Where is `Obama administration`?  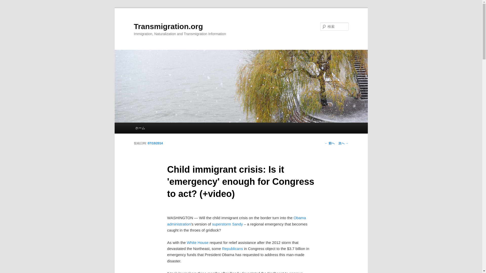
Obama administration is located at coordinates (236, 221).